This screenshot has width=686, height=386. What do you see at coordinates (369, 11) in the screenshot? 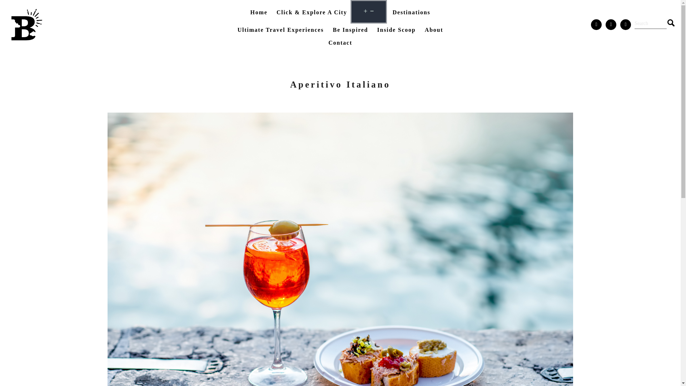
I see `Open menu` at bounding box center [369, 11].